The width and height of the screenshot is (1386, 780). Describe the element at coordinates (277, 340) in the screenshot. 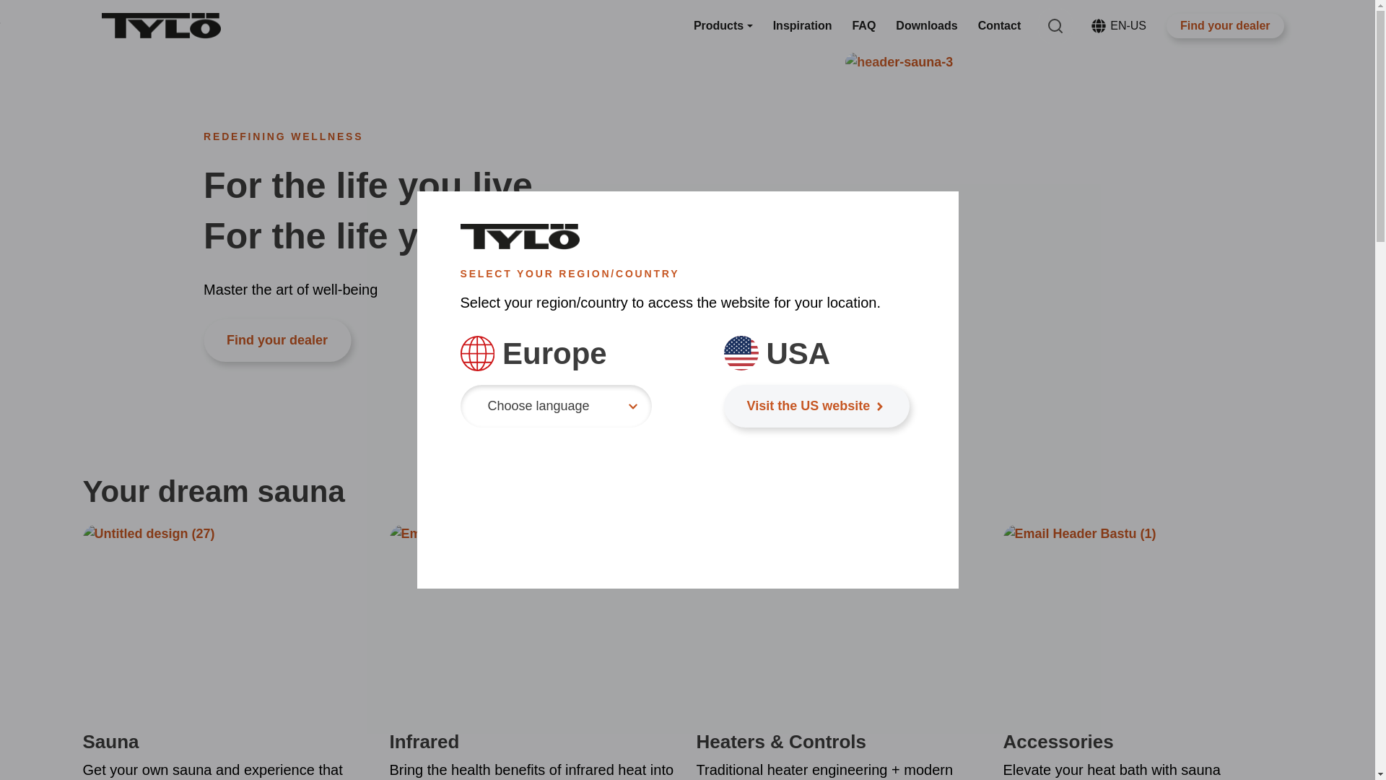

I see `Find your dealer` at that location.